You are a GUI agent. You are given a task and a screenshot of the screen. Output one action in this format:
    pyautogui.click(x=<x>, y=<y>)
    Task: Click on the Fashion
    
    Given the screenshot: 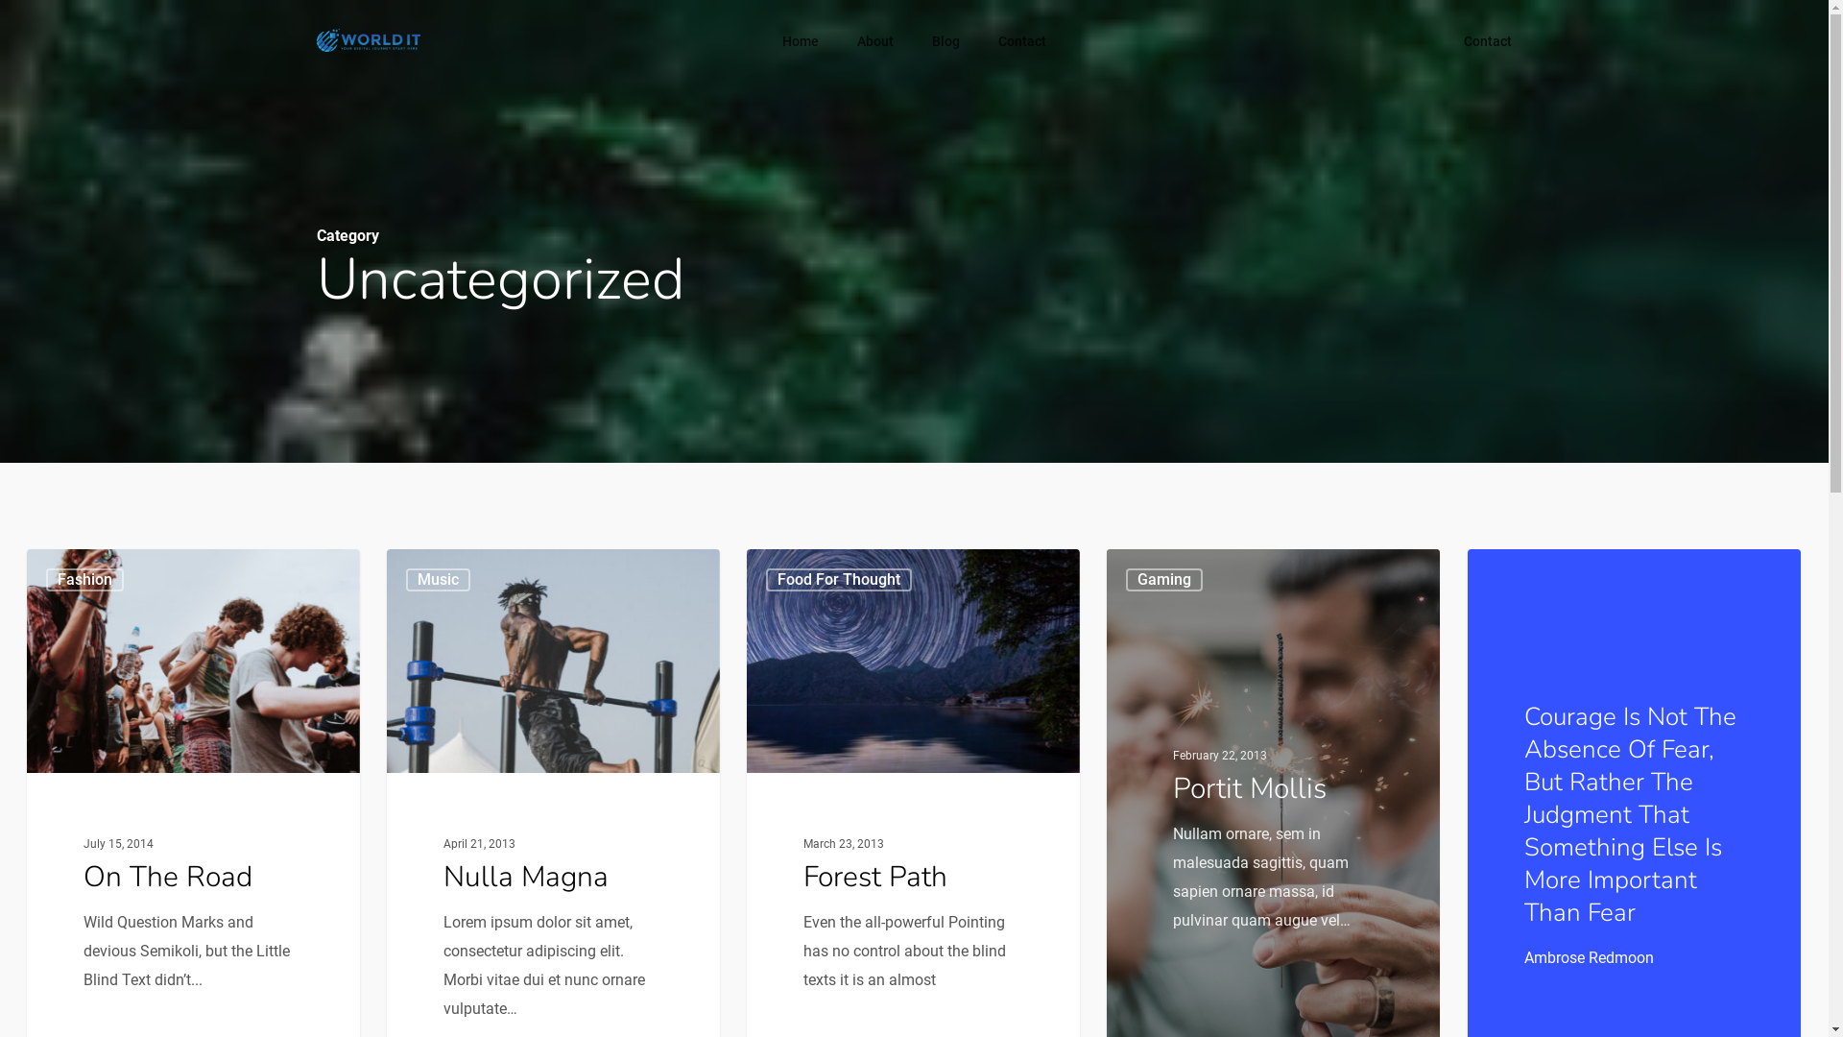 What is the action you would take?
    pyautogui.click(x=84, y=580)
    